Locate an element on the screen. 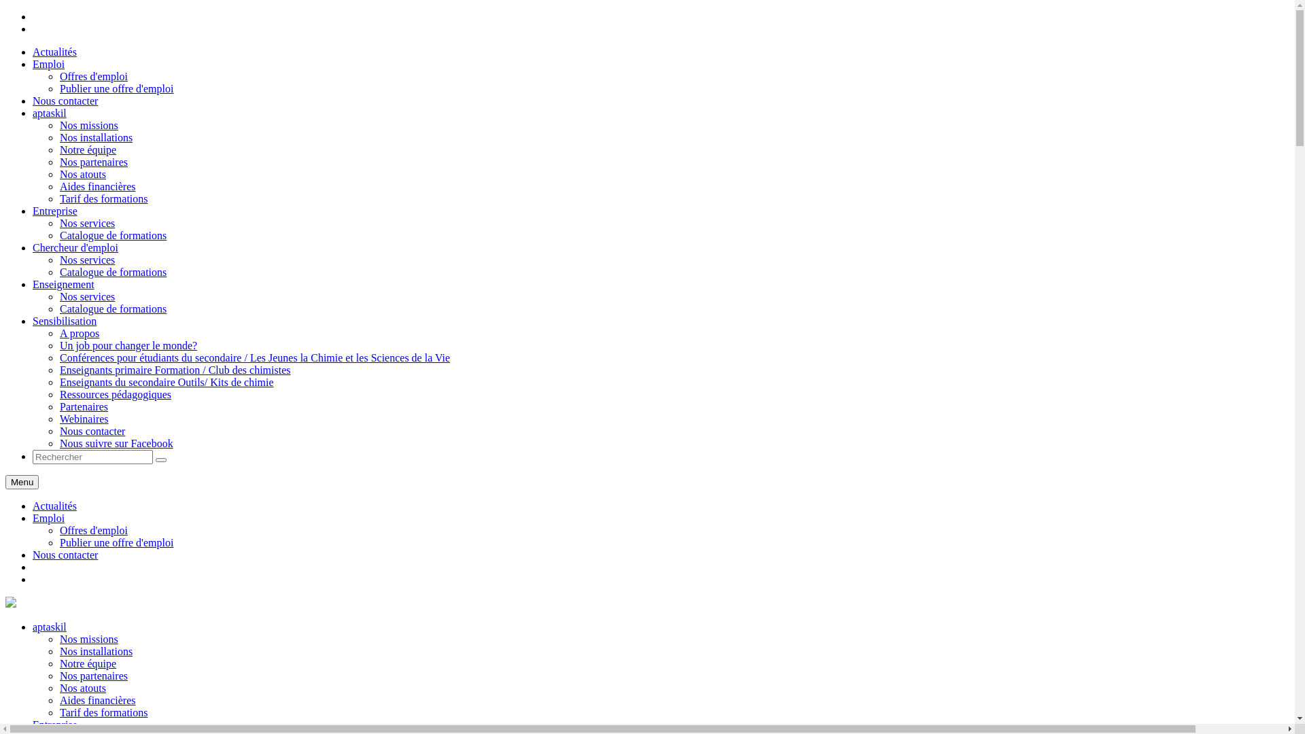 The width and height of the screenshot is (1305, 734). Nos missions is located at coordinates (89, 125).